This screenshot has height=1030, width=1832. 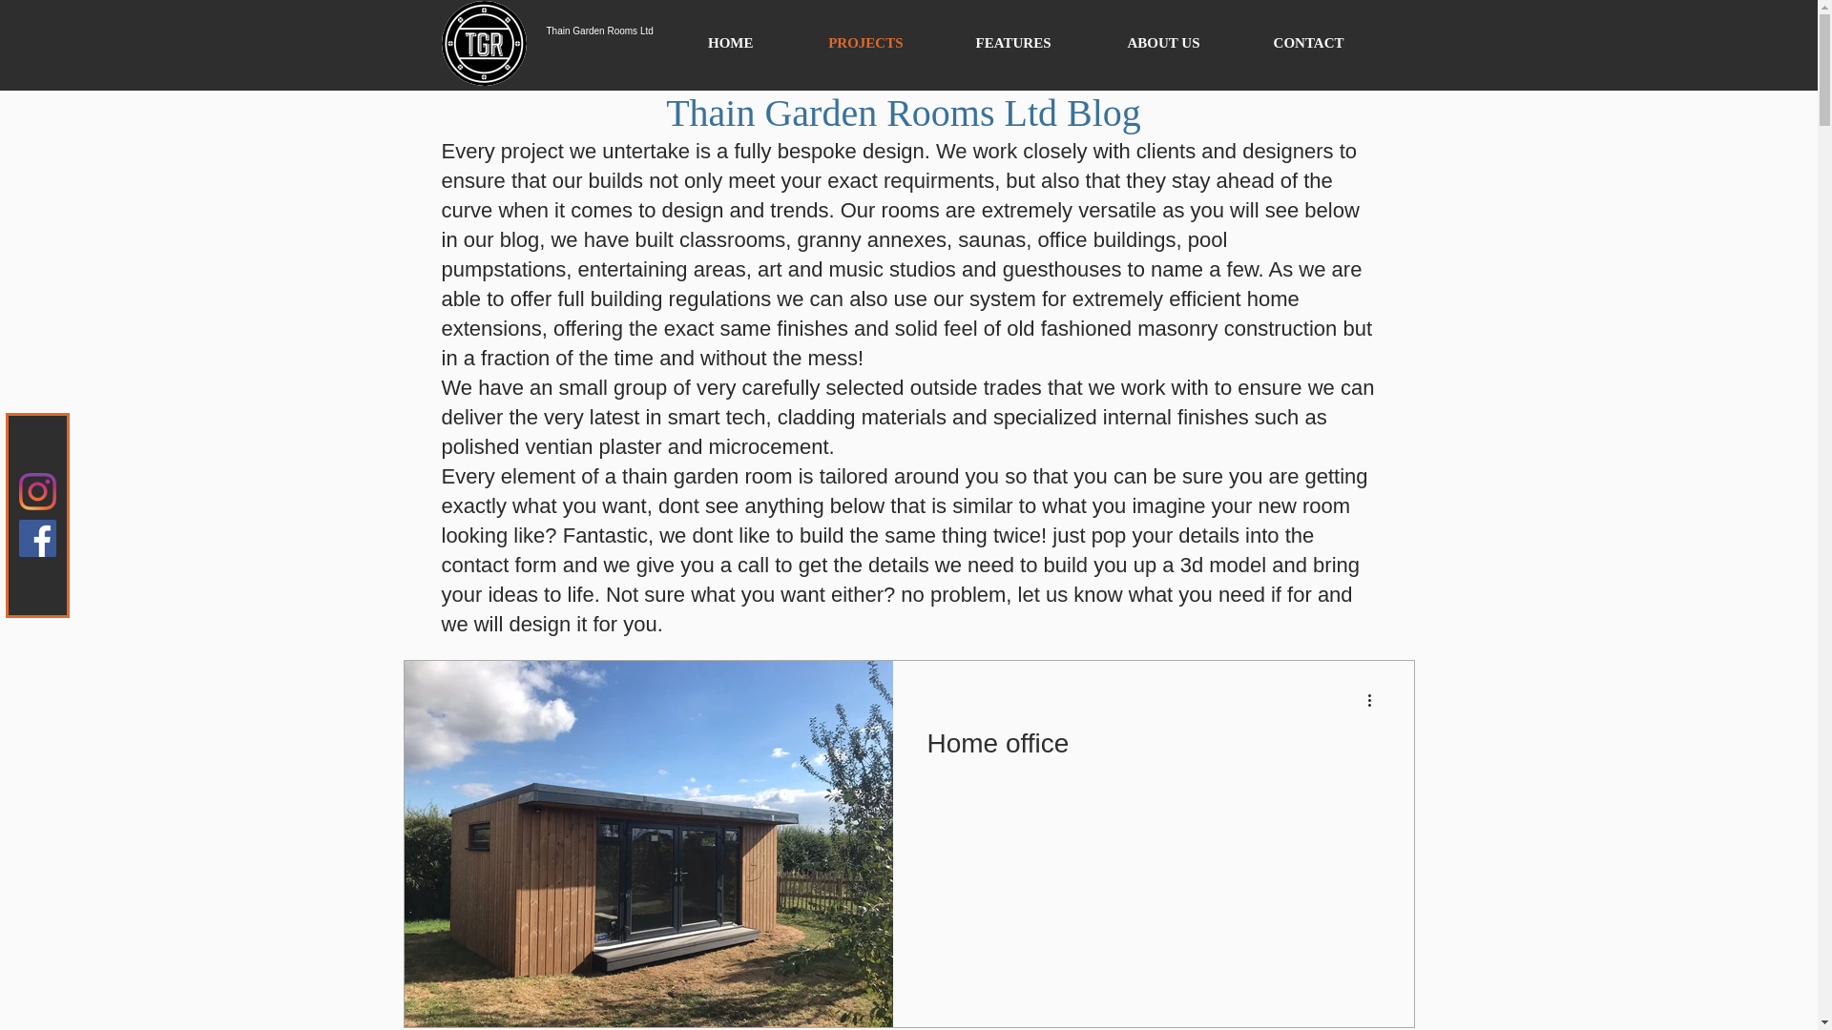 What do you see at coordinates (1153, 748) in the screenshot?
I see `Home office` at bounding box center [1153, 748].